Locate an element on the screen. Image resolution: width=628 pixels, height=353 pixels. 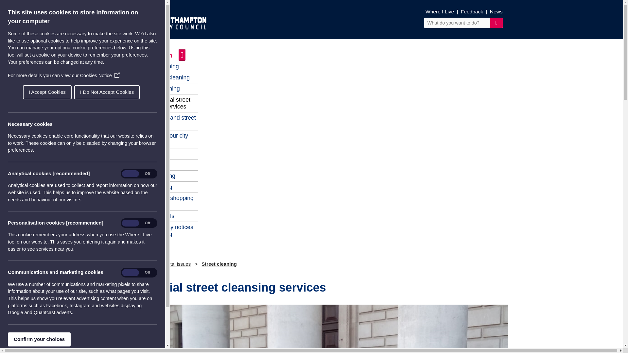
News is located at coordinates (496, 12).